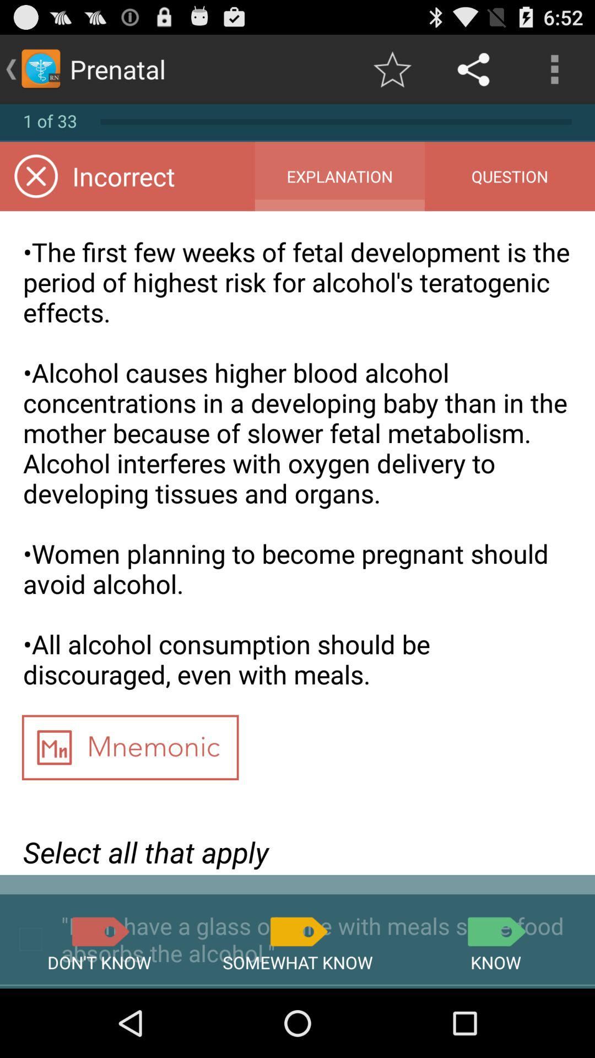  Describe the element at coordinates (510, 176) in the screenshot. I see `click the question` at that location.